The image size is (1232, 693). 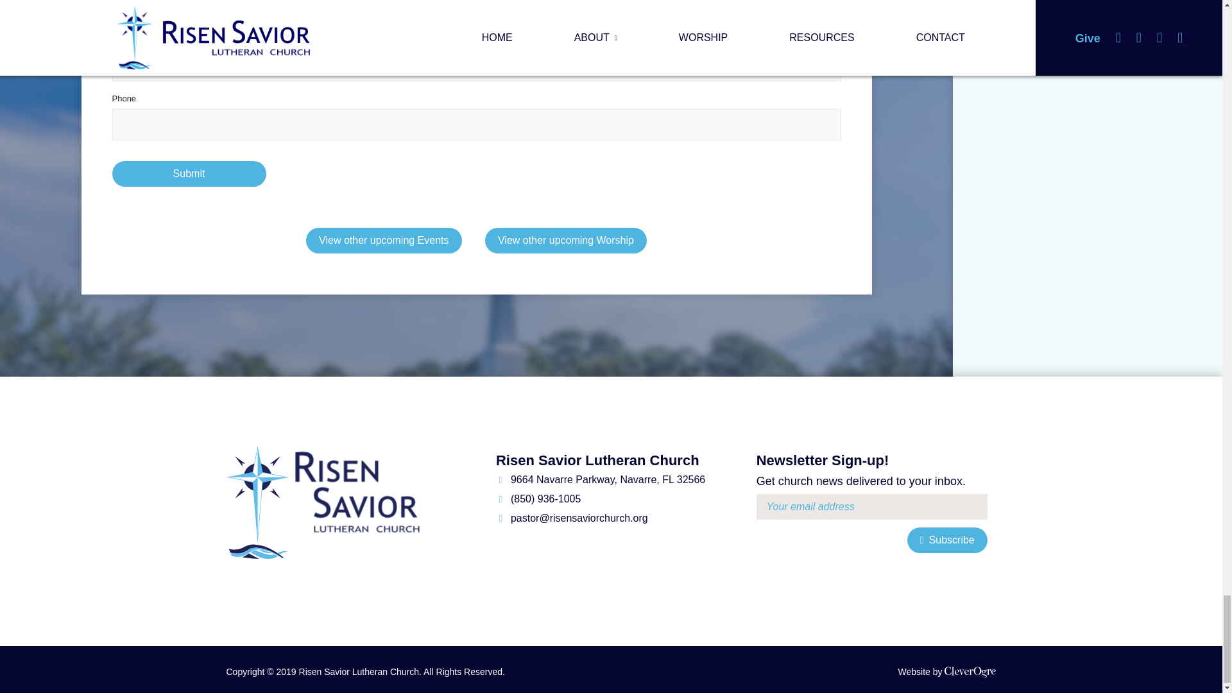 What do you see at coordinates (566, 241) in the screenshot?
I see `View other upcoming Worship` at bounding box center [566, 241].